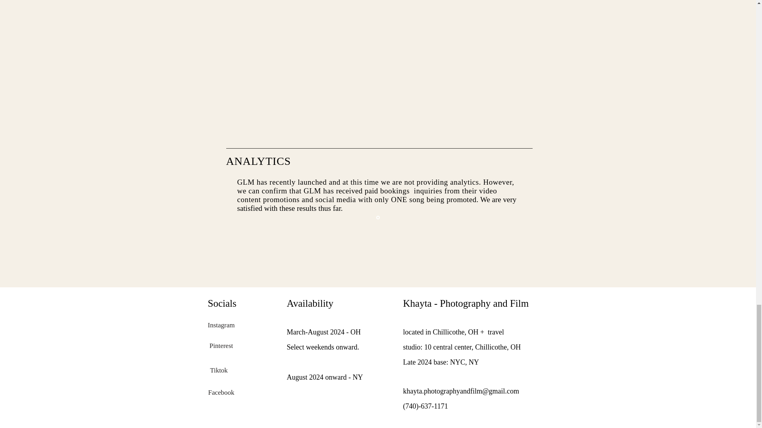 The width and height of the screenshot is (762, 428). Describe the element at coordinates (219, 370) in the screenshot. I see `Tiktok` at that location.